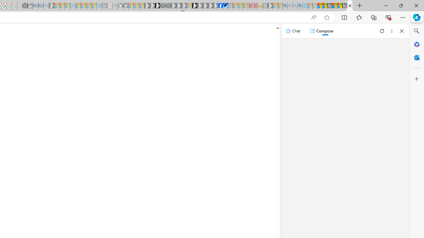 The height and width of the screenshot is (238, 424). I want to click on Favorites - Sleeping, so click(315, 6).